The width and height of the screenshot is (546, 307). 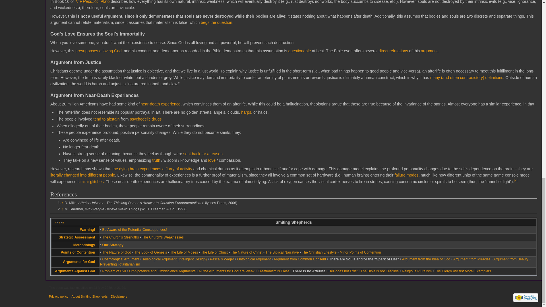 I want to click on Our Strategy, so click(x=84, y=245).